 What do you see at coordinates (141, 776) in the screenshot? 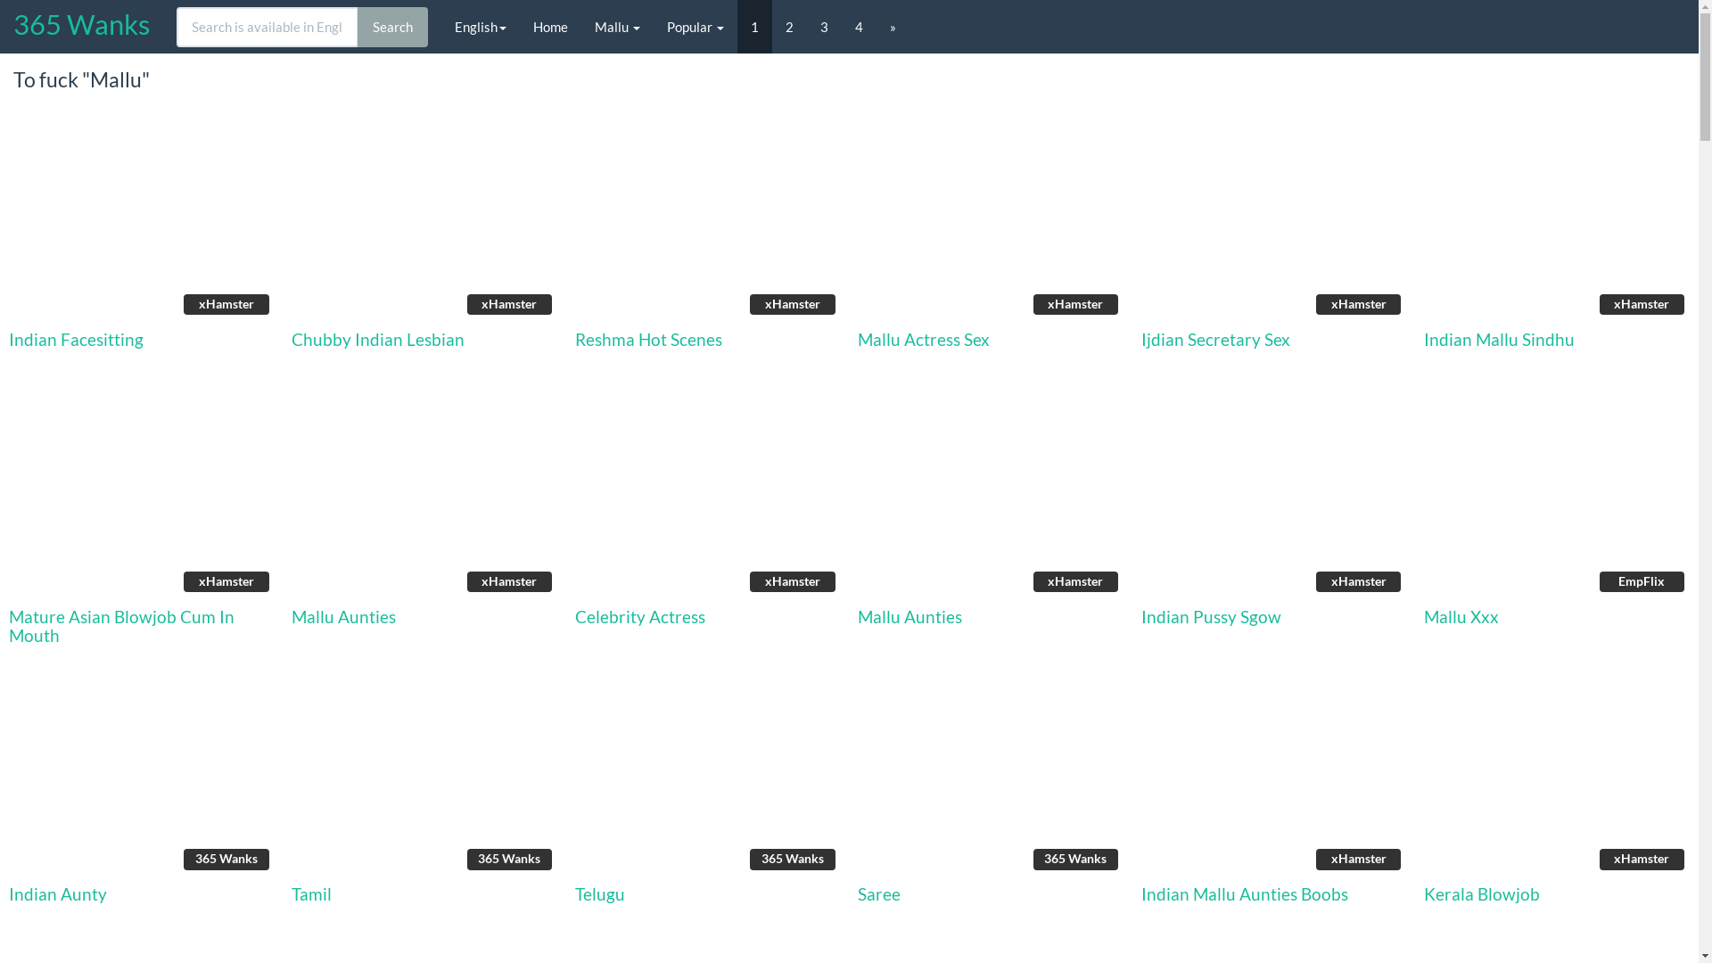
I see `365 Wanks` at bounding box center [141, 776].